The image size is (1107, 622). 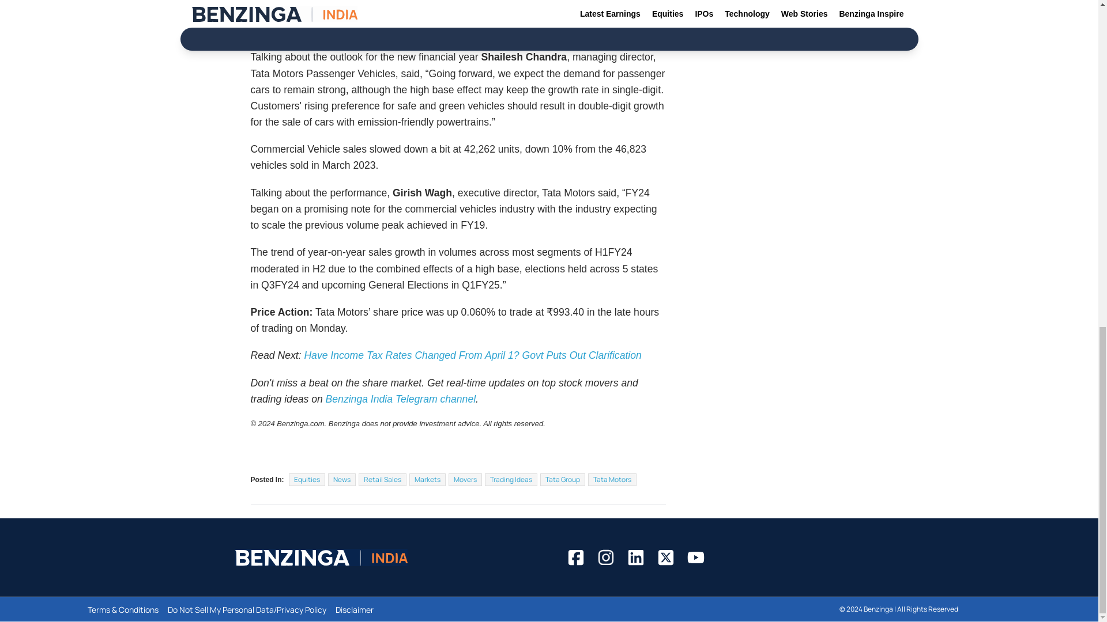 I want to click on Benzinga India Telegram channel, so click(x=400, y=399).